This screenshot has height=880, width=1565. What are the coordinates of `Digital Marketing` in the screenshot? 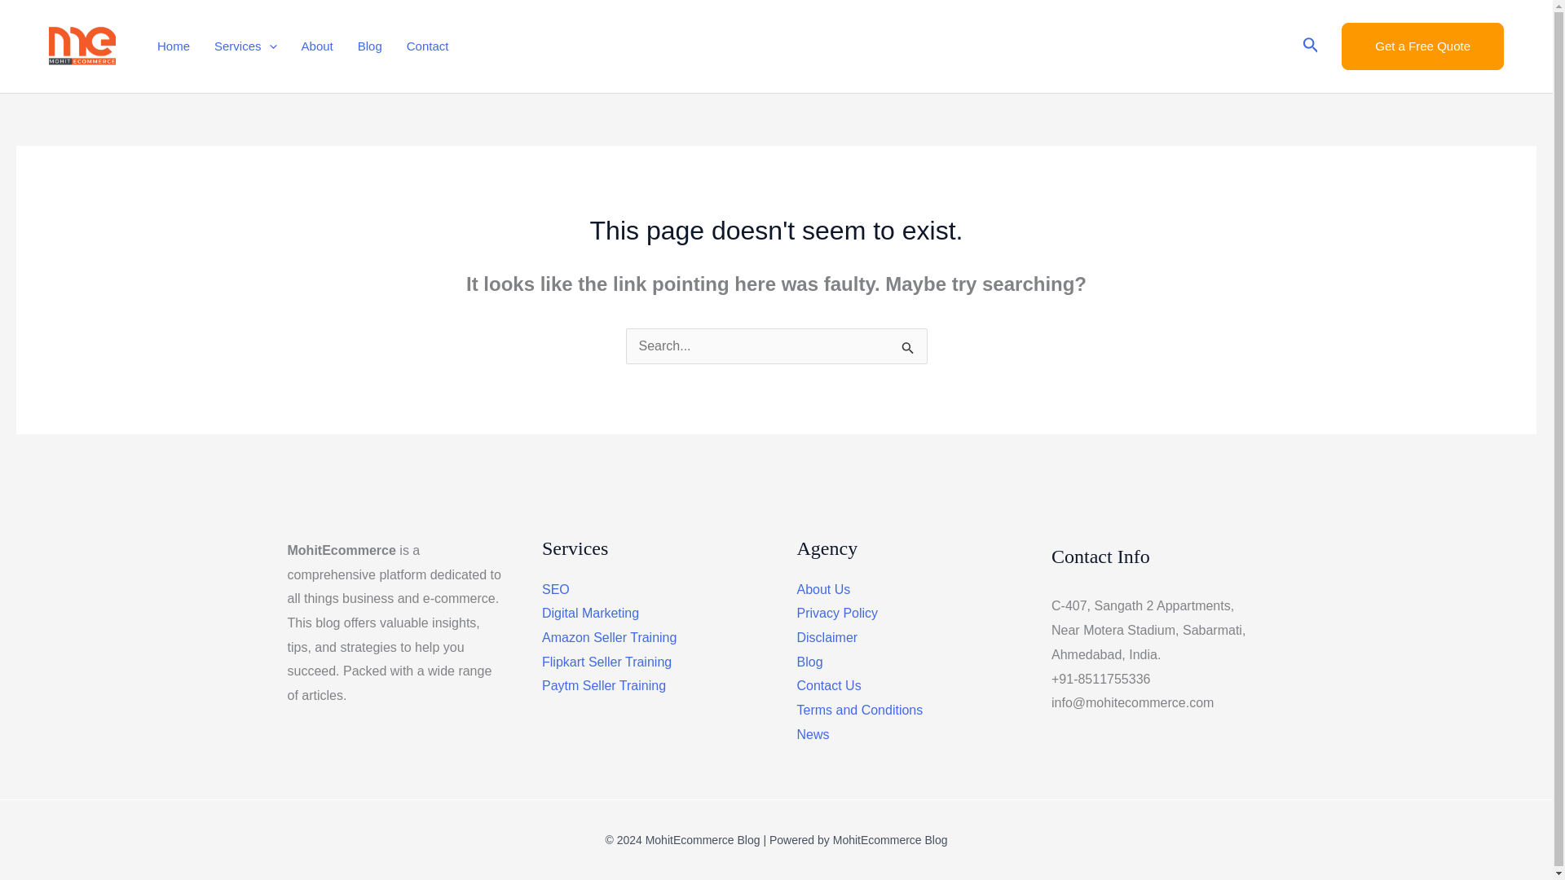 It's located at (590, 613).